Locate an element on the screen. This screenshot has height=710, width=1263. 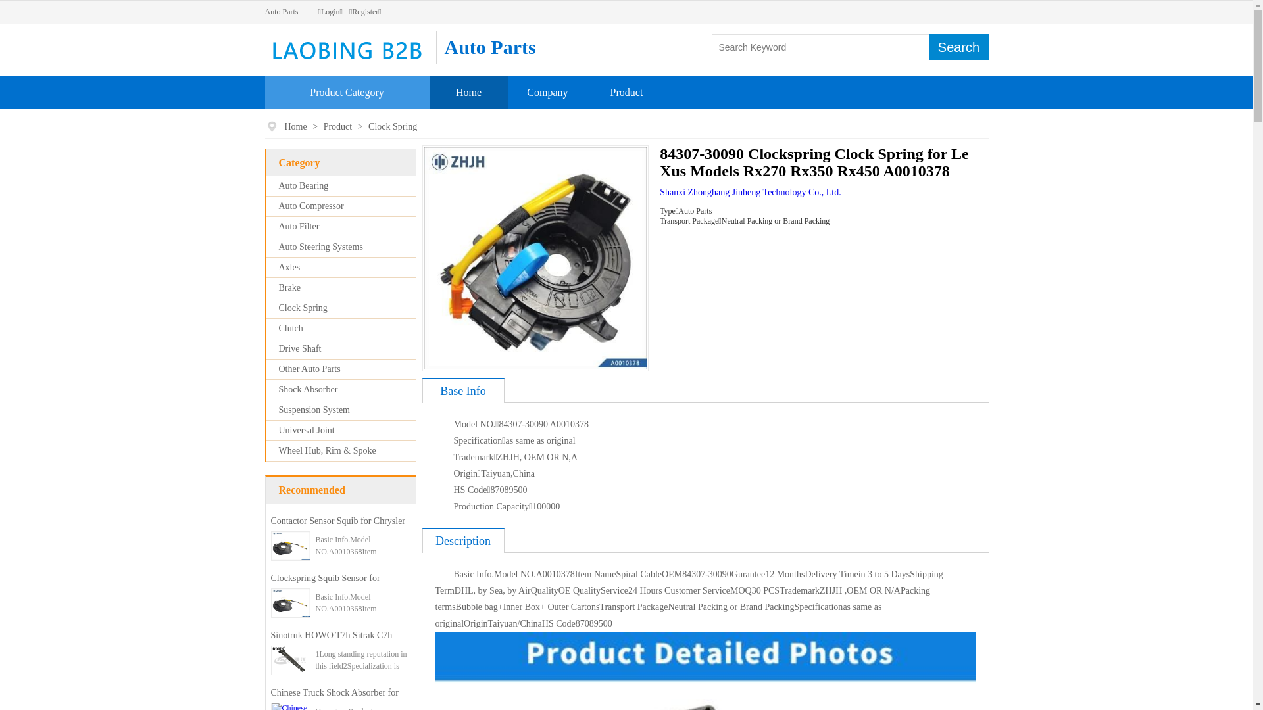
Product Category is located at coordinates (347, 92).